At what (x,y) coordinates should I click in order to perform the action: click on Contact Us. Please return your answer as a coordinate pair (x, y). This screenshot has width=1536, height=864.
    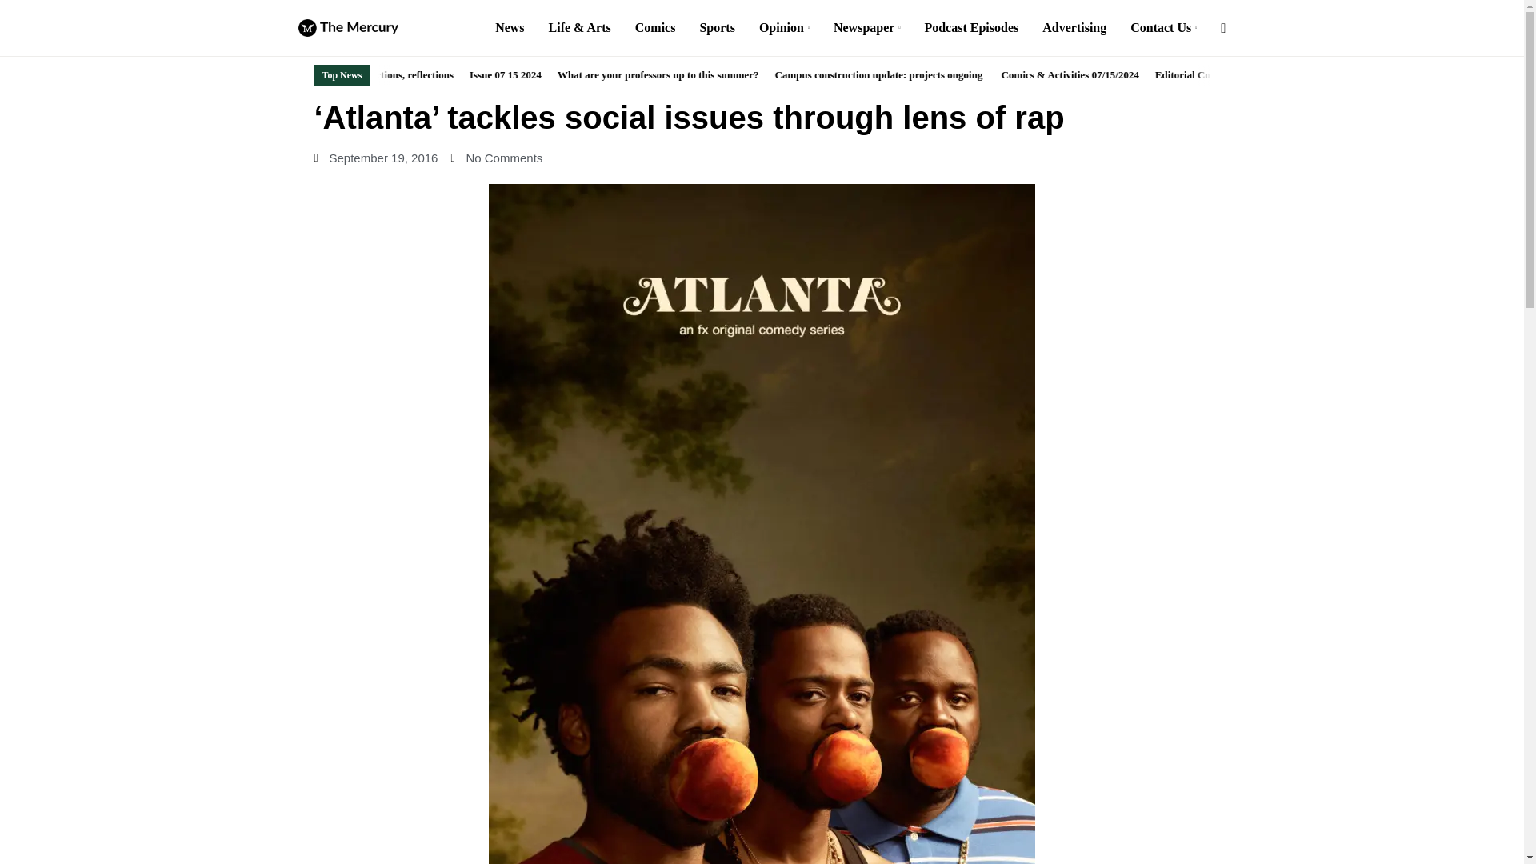
    Looking at the image, I should click on (1163, 28).